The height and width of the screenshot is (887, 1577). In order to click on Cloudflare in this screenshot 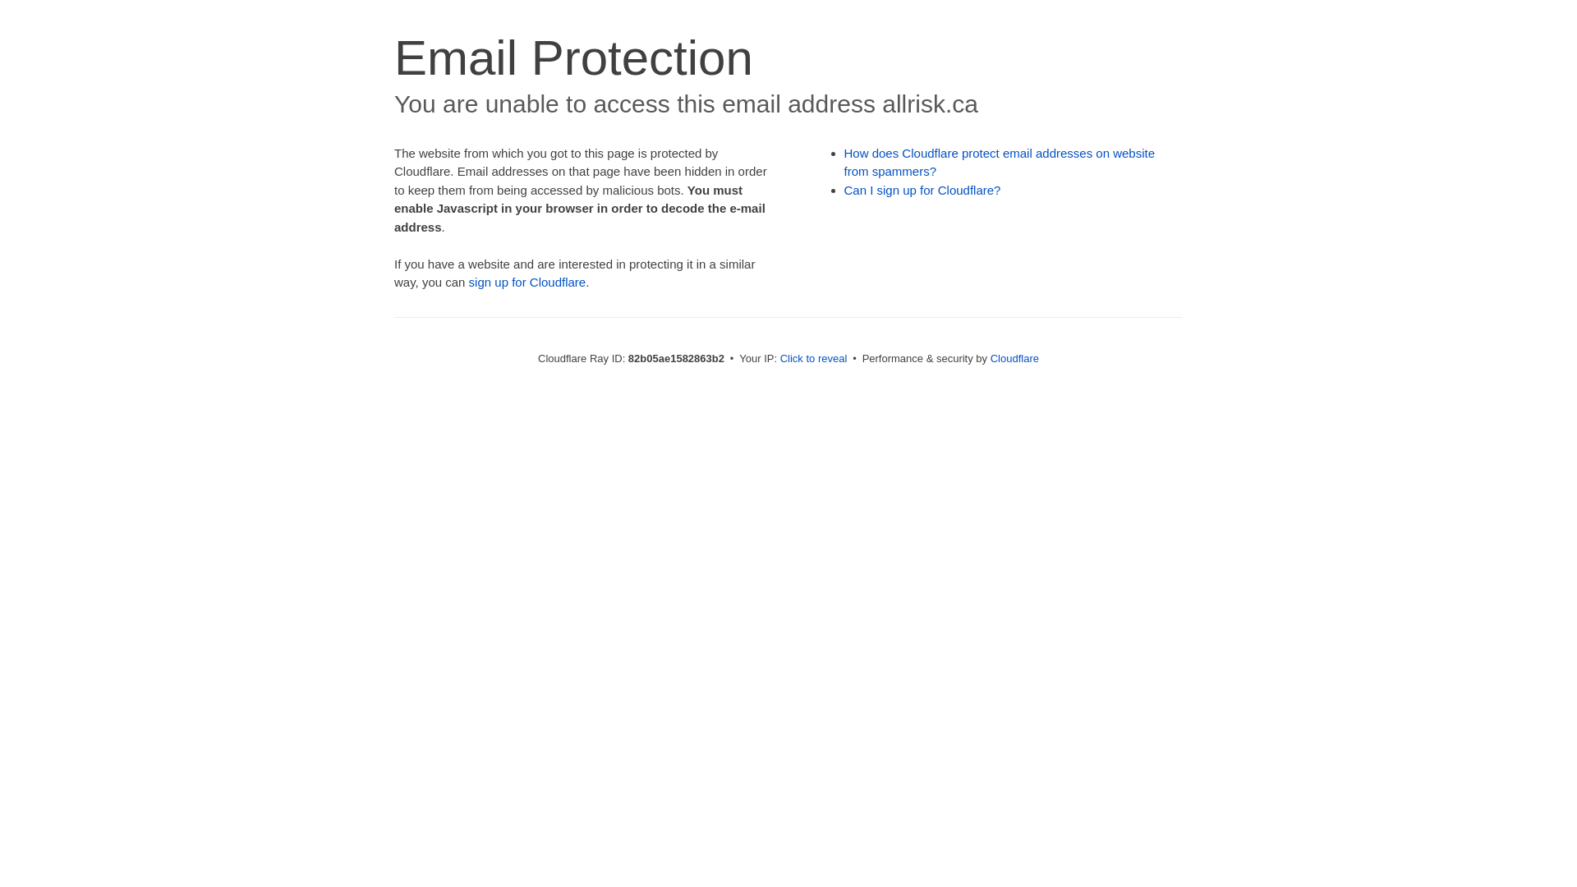, I will do `click(1015, 358)`.